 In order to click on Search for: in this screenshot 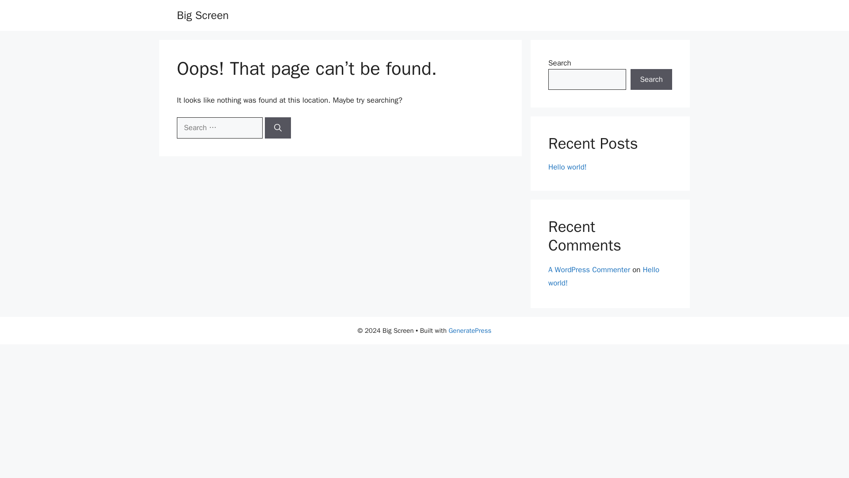, I will do `click(219, 127)`.